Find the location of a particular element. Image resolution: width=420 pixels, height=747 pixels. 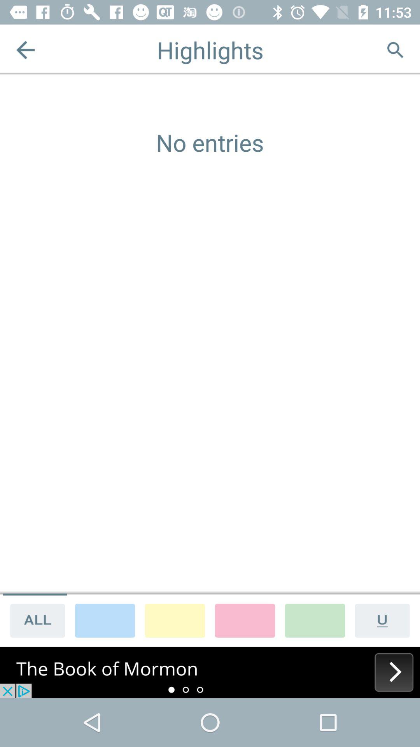

select the button shows if you want to edit the word is located at coordinates (385, 620).